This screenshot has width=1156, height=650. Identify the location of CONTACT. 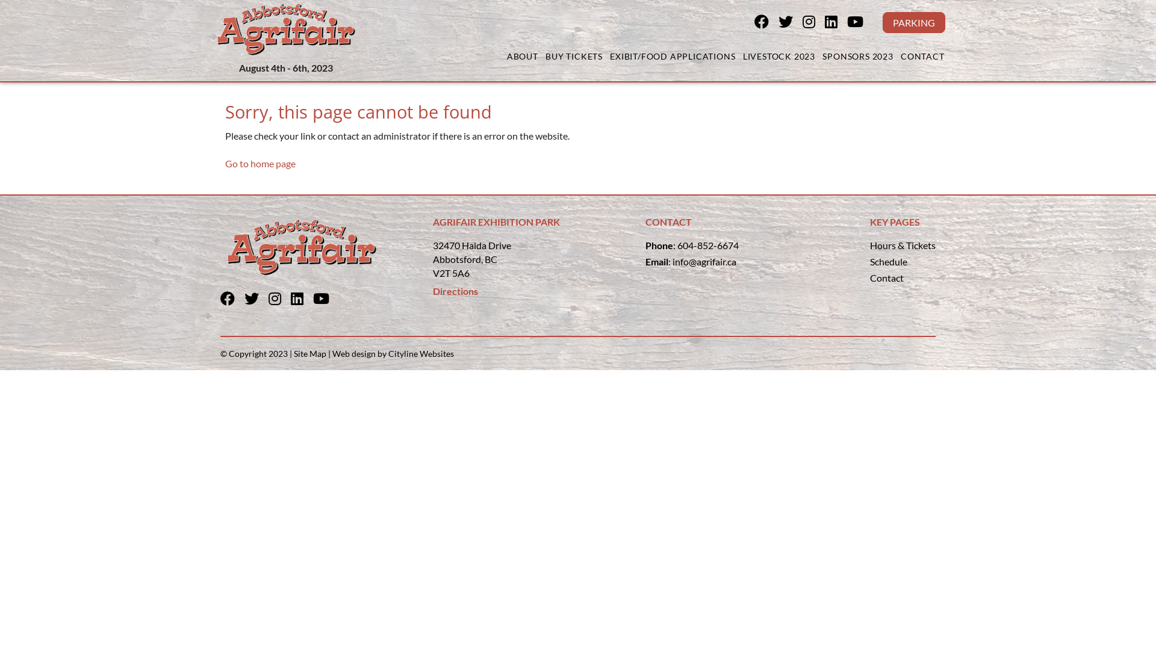
(922, 57).